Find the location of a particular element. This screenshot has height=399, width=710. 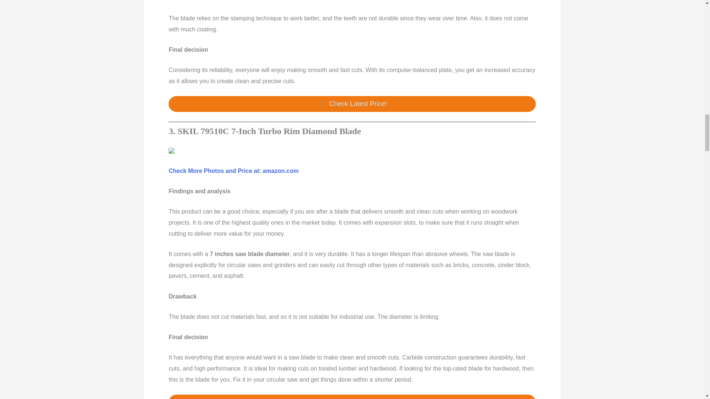

Check More Photos and Price at: amazon.com is located at coordinates (233, 171).